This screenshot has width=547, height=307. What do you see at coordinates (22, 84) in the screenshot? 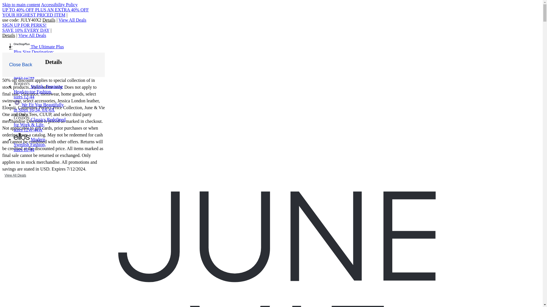
I see `Roaman's` at bounding box center [22, 84].